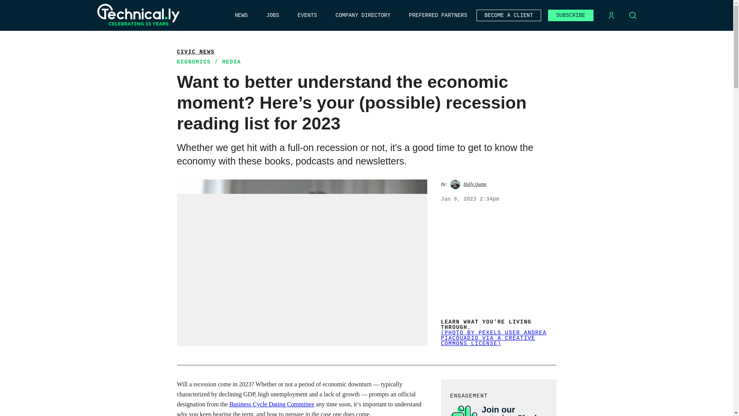 This screenshot has width=739, height=416. I want to click on Become a Client, so click(509, 15).